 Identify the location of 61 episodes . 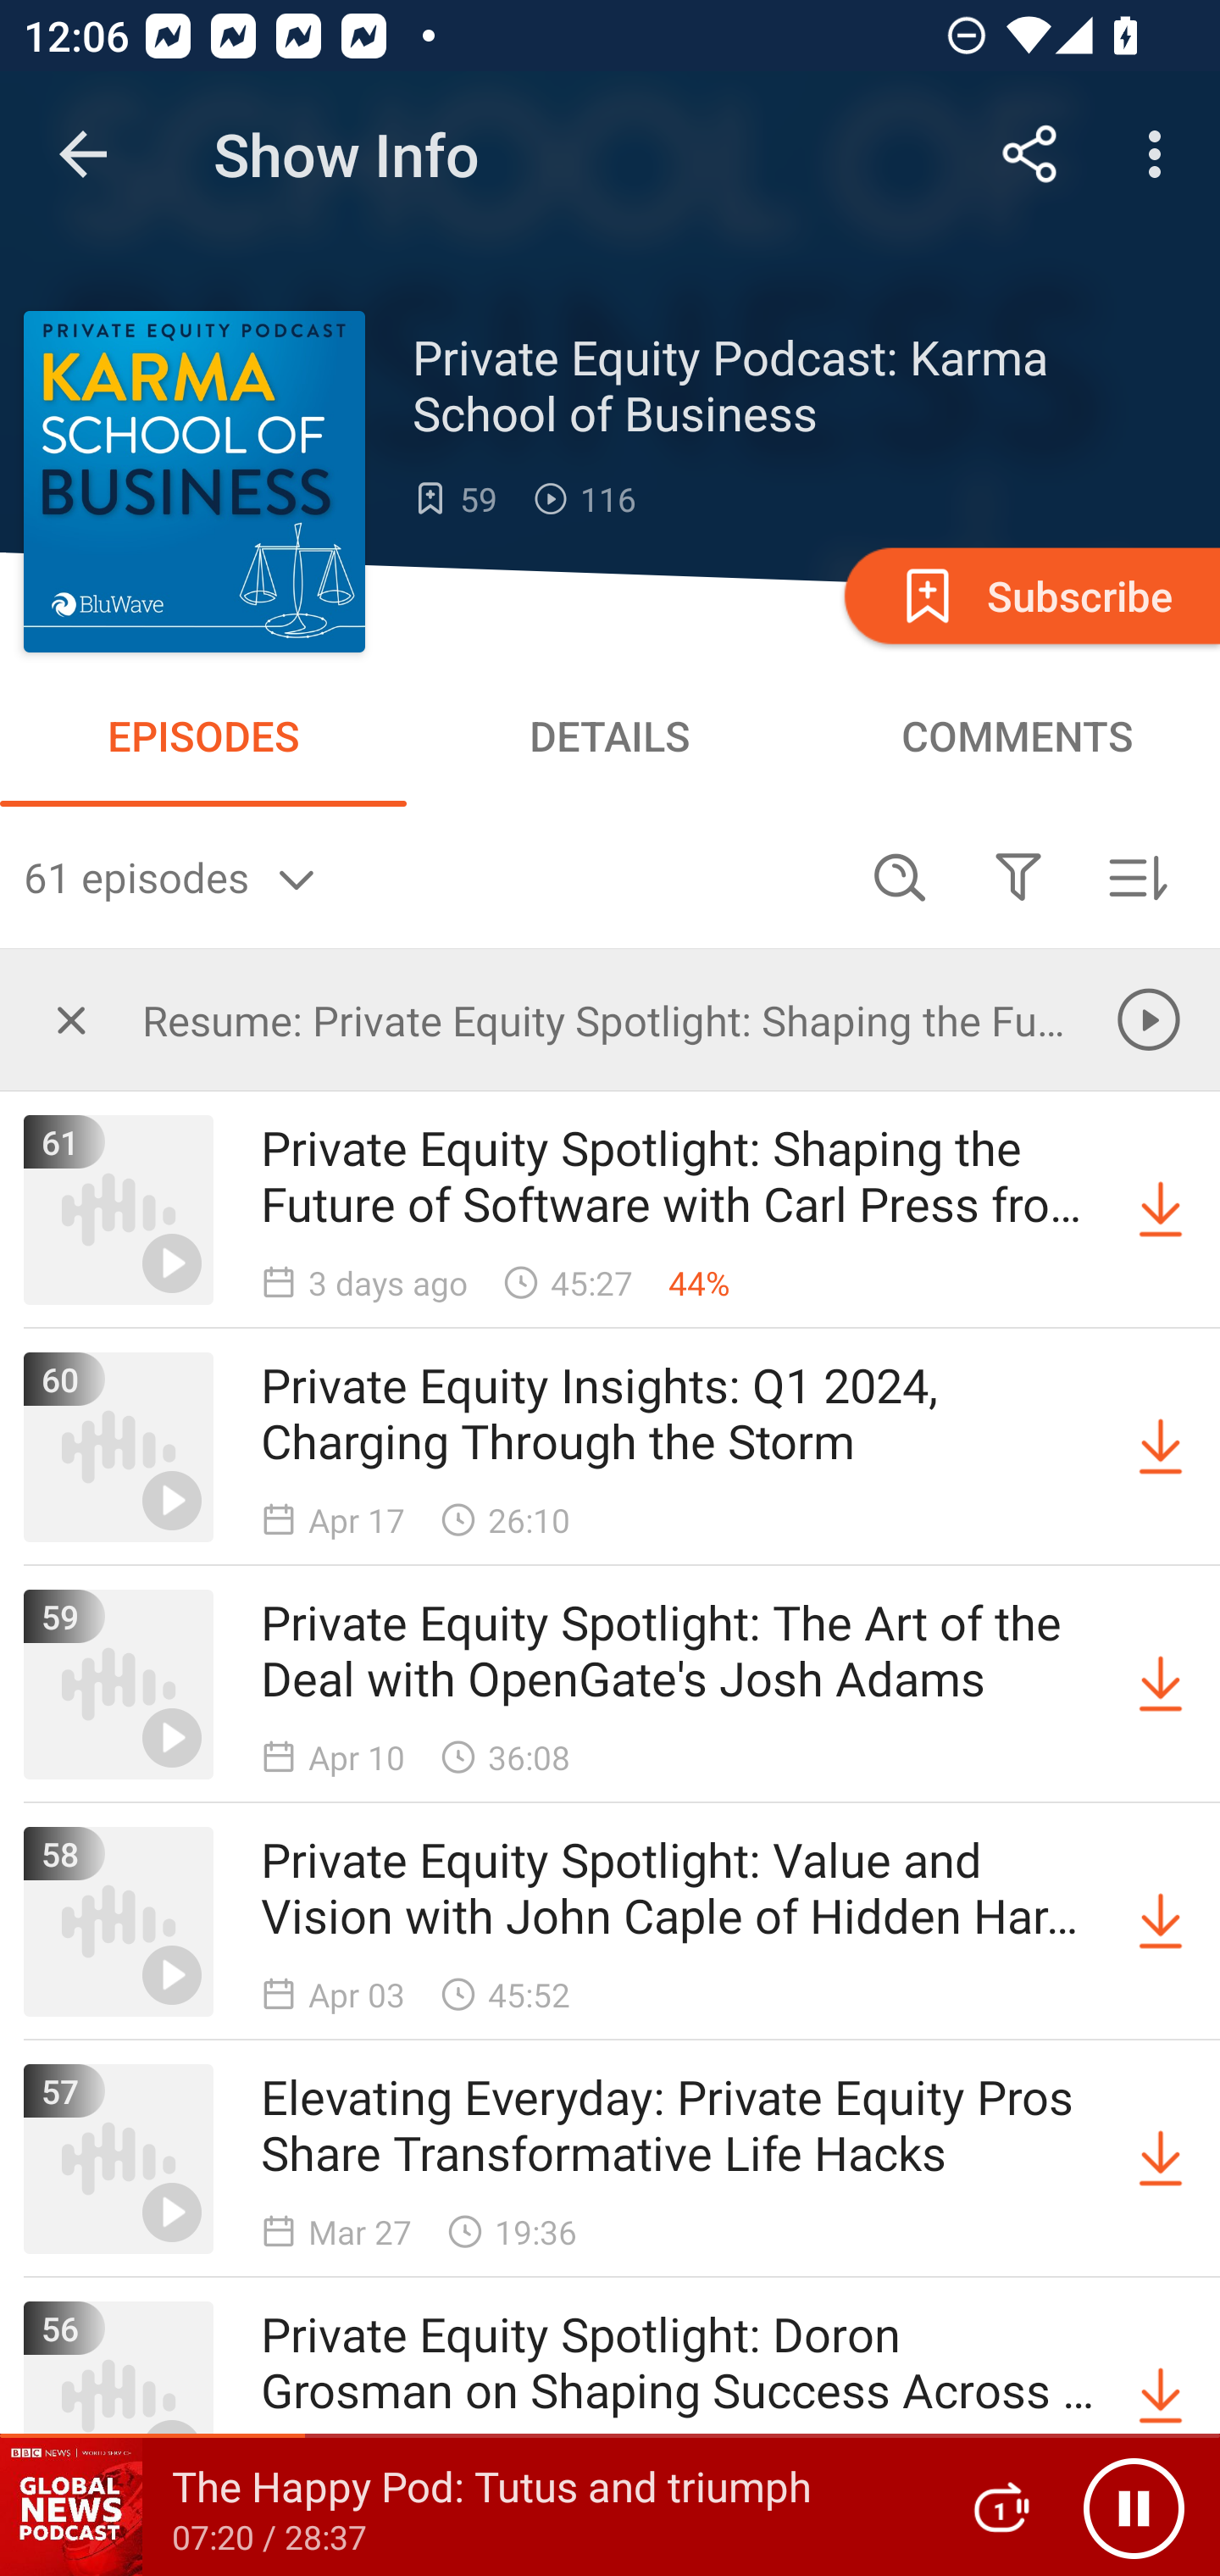
(432, 876).